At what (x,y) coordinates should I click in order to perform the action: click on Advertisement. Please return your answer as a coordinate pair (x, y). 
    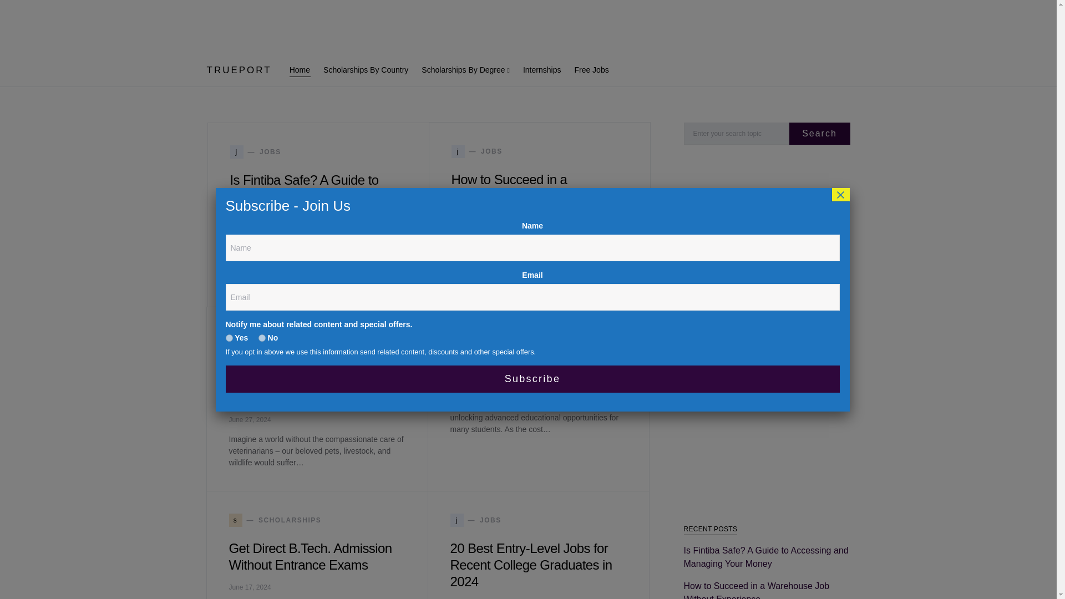
    Looking at the image, I should click on (275, 336).